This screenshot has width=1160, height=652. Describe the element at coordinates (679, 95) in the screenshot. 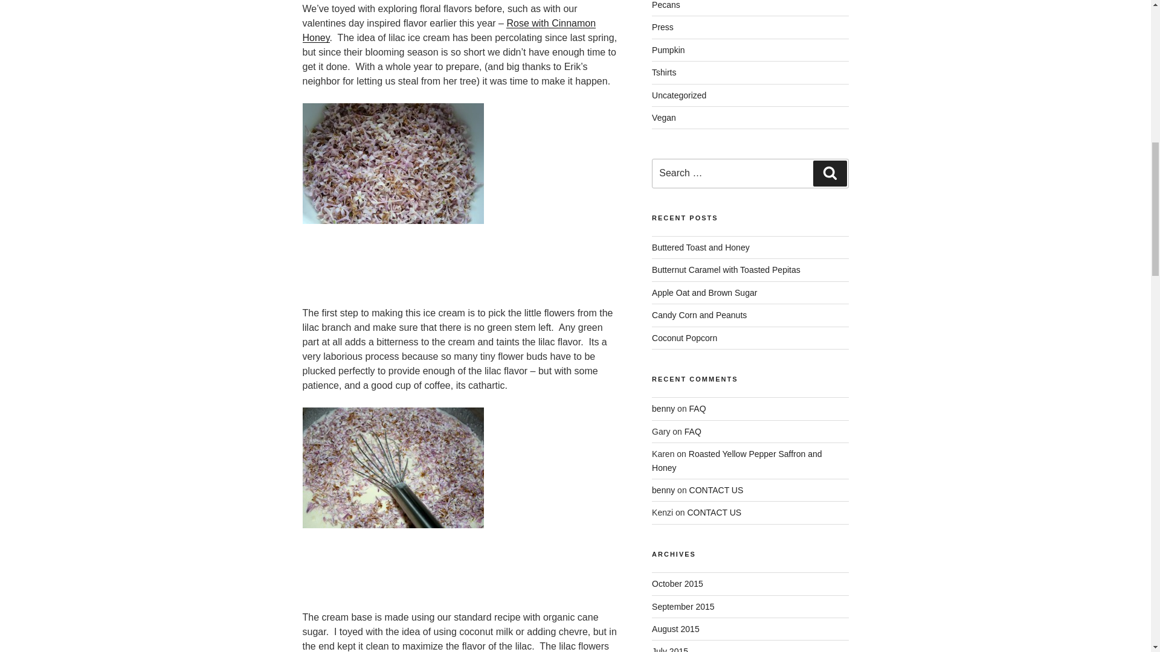

I see `Uncategorized` at that location.